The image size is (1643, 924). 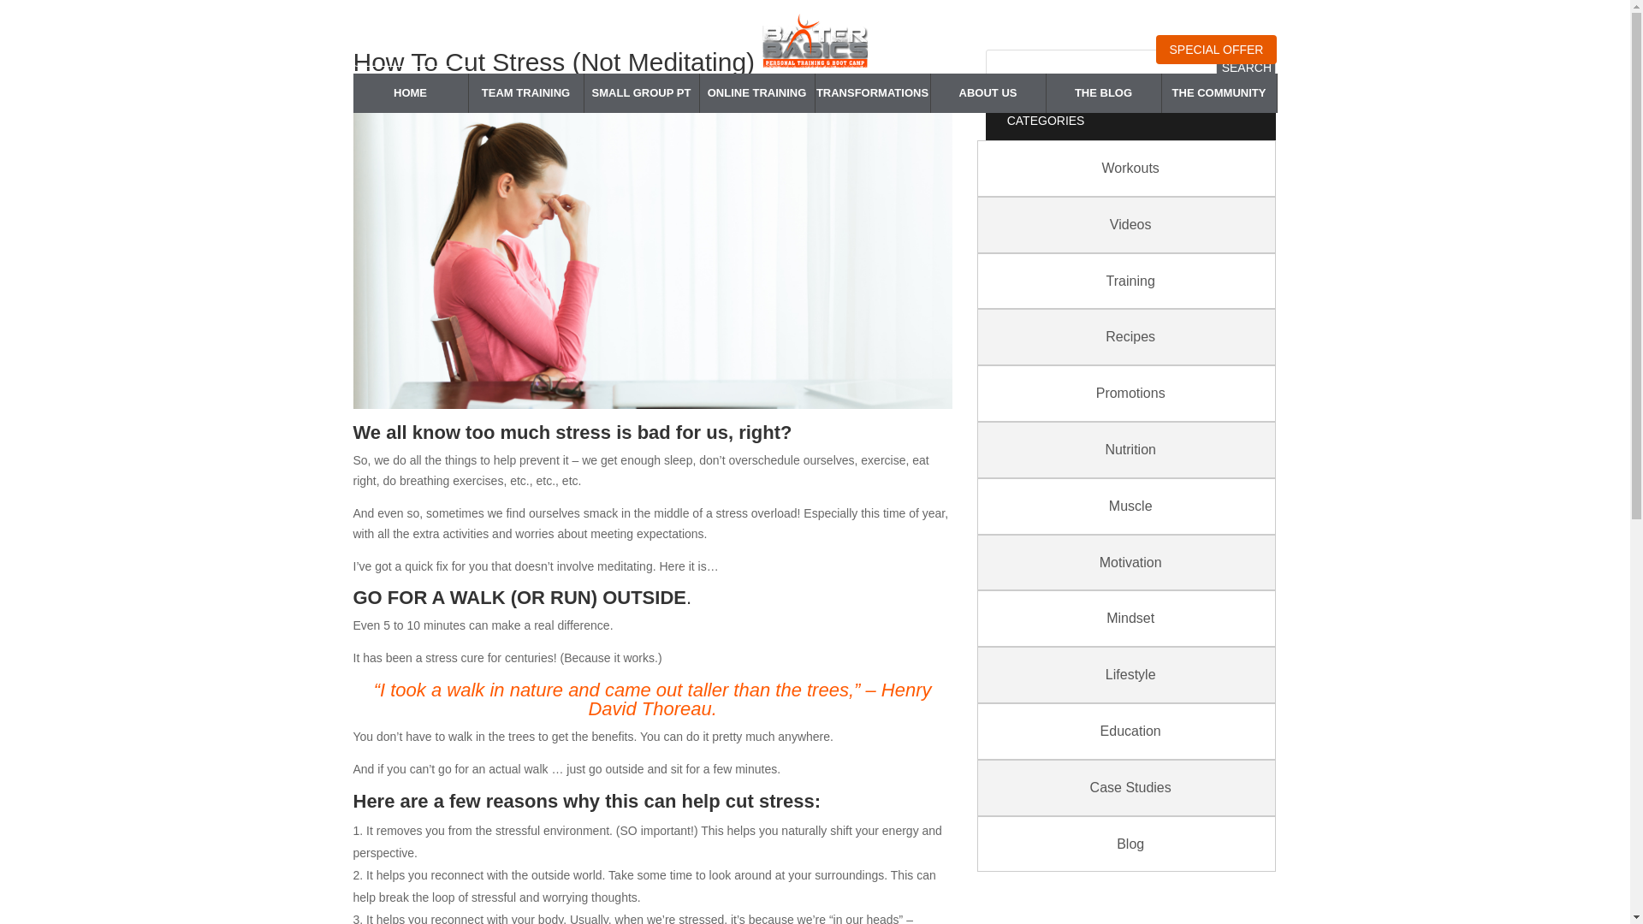 I want to click on Promotions, so click(x=1131, y=393).